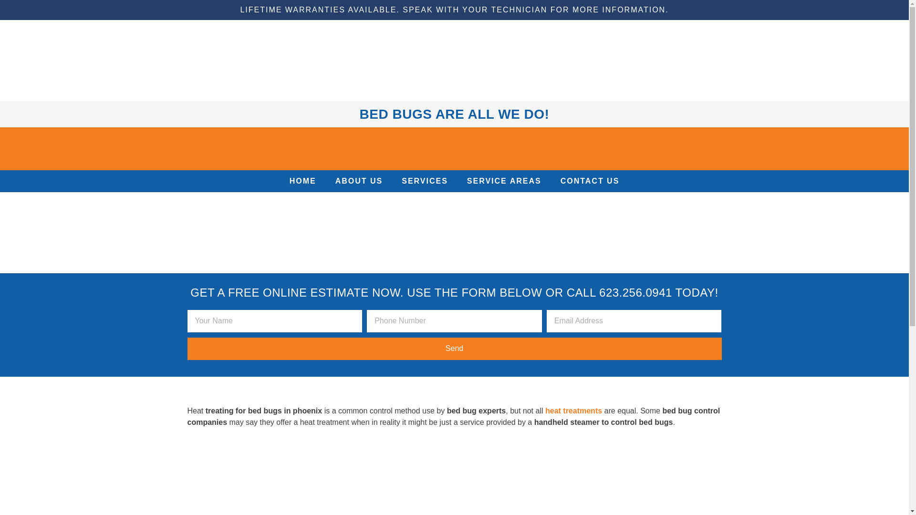 The height and width of the screenshot is (515, 916). Describe the element at coordinates (454, 349) in the screenshot. I see `Send` at that location.